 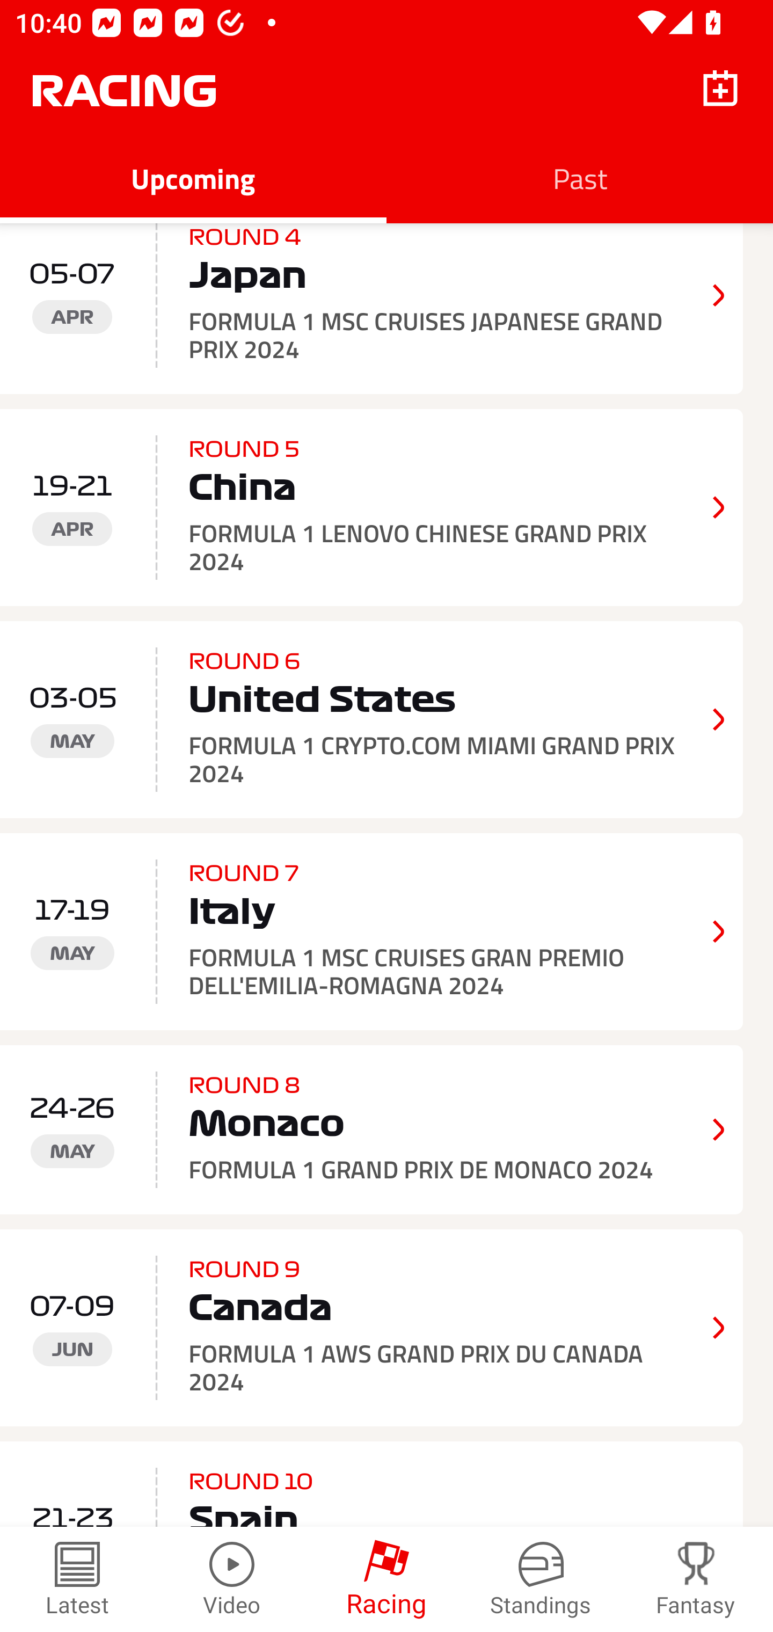 I want to click on Standings, so click(x=541, y=1579).